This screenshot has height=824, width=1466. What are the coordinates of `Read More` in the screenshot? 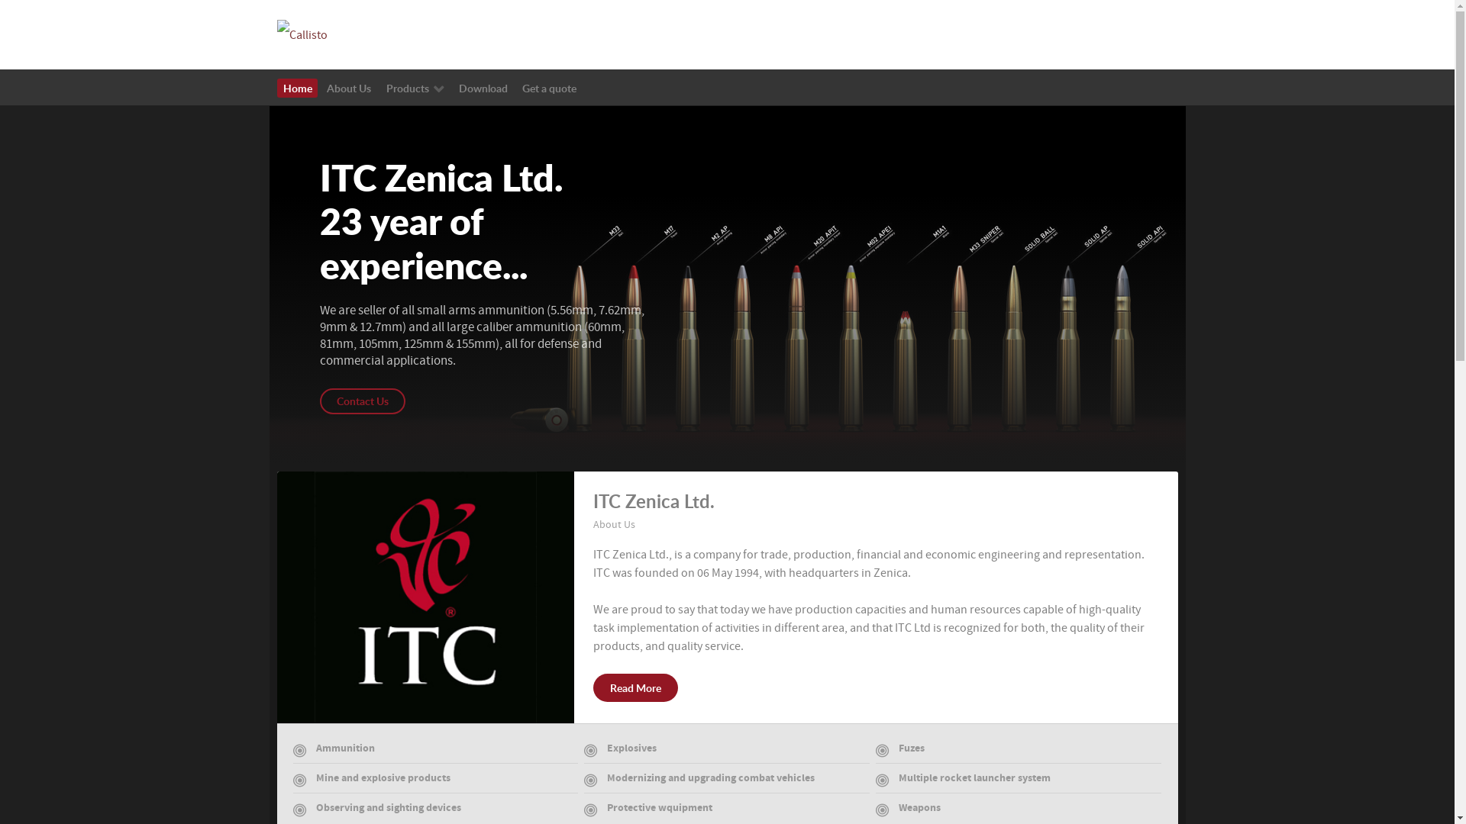 It's located at (635, 688).